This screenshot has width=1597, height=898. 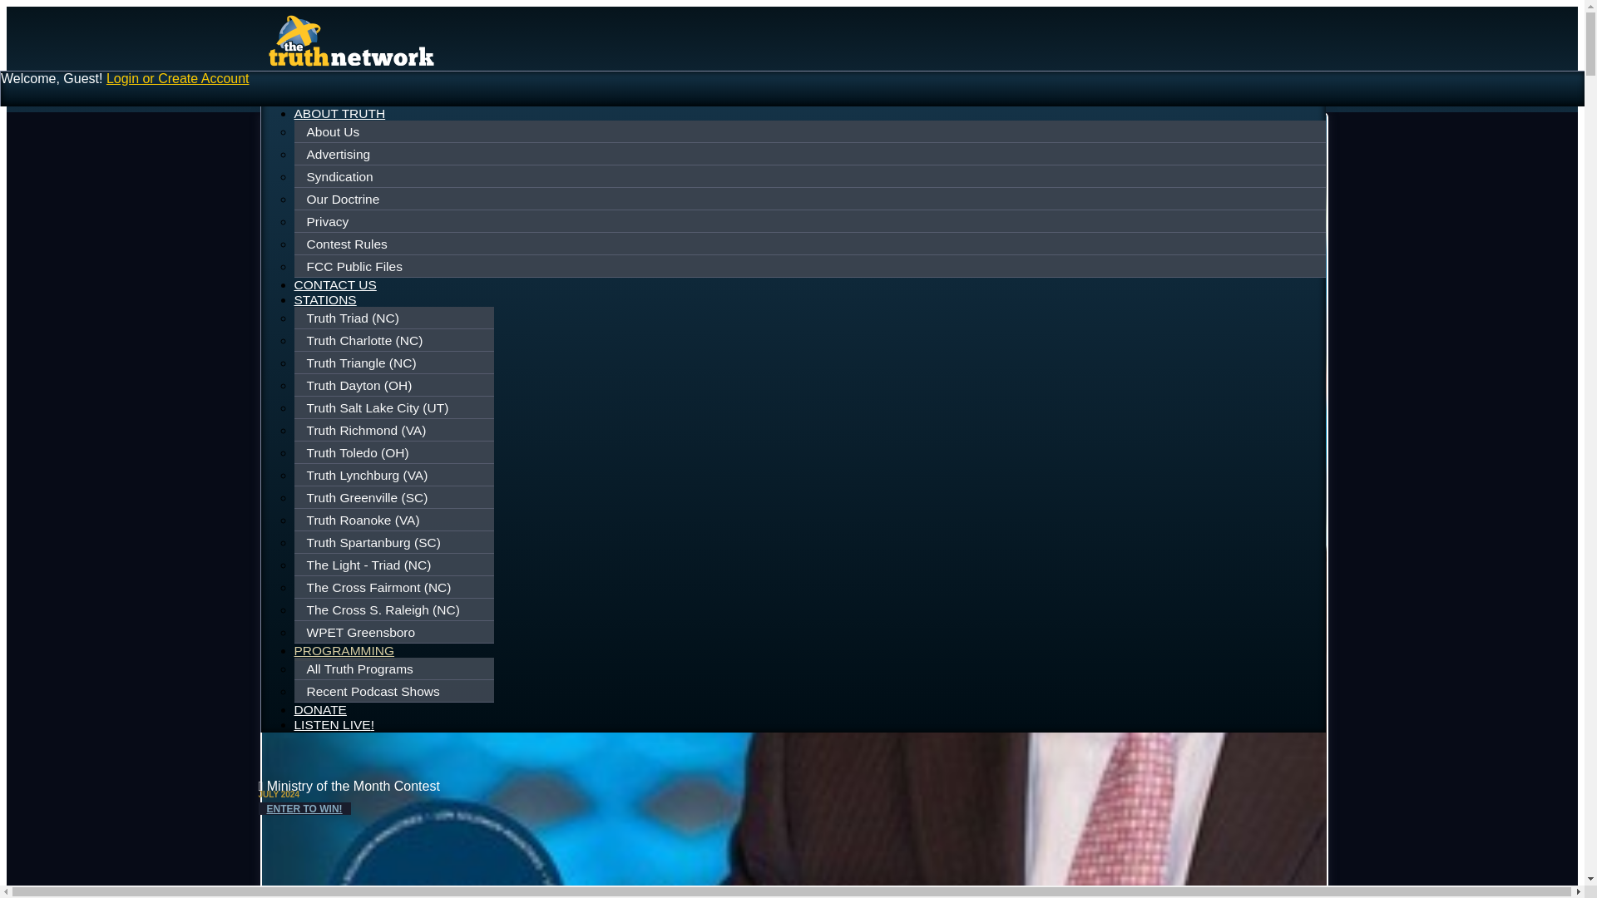 I want to click on WPET Greensboro, so click(x=396, y=632).